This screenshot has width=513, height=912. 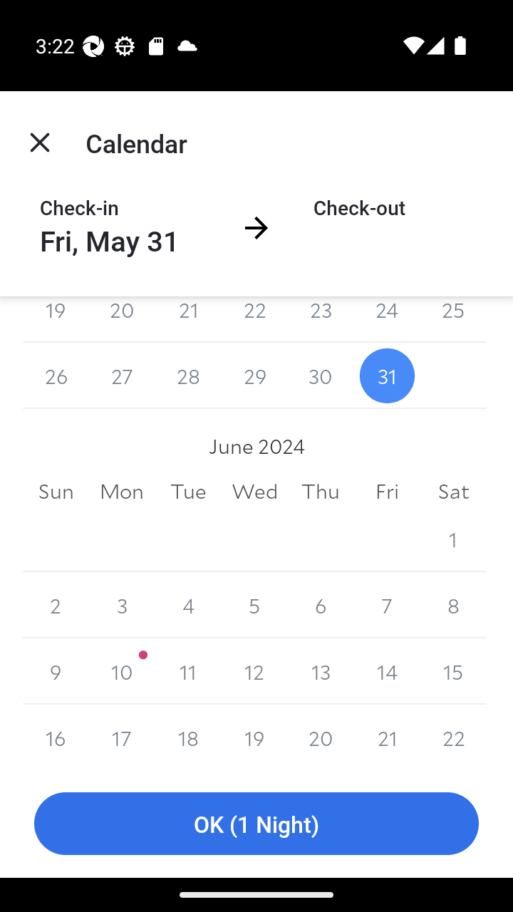 What do you see at coordinates (321, 319) in the screenshot?
I see `23 23 May 2024` at bounding box center [321, 319].